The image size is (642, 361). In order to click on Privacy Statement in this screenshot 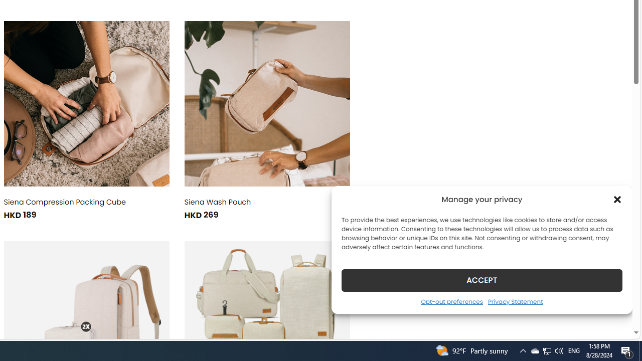, I will do `click(515, 301)`.